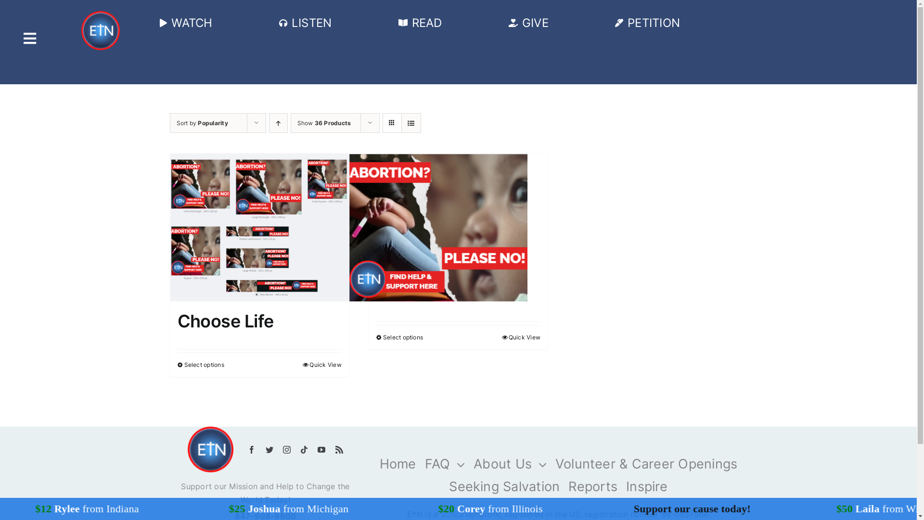 This screenshot has width=924, height=520. I want to click on Support our cause today!, so click(791, 508).